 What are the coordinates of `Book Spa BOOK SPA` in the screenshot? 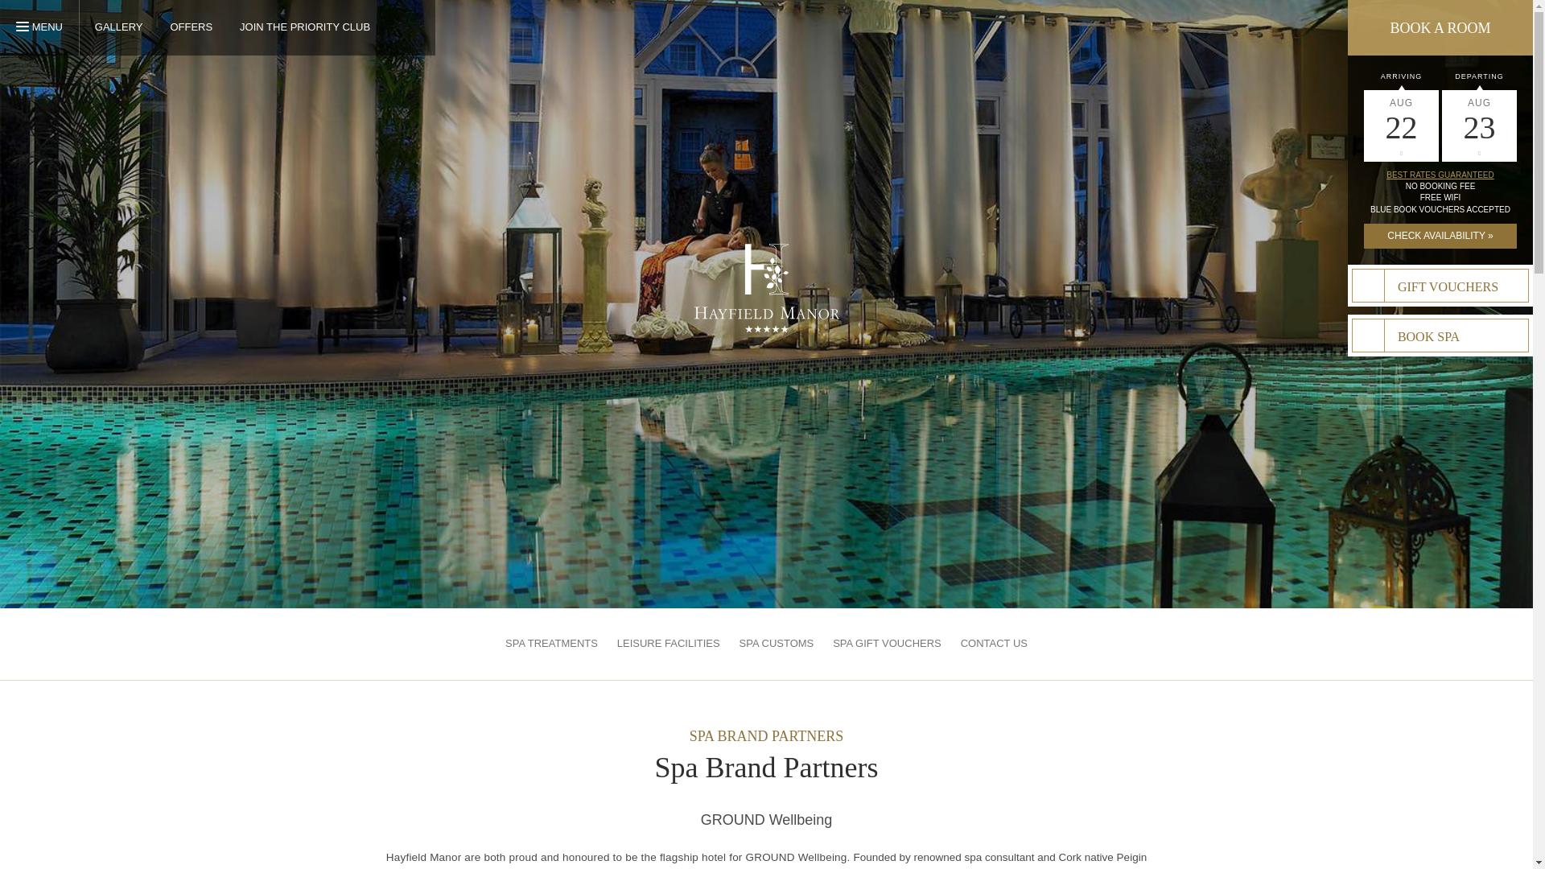 It's located at (402, 25).